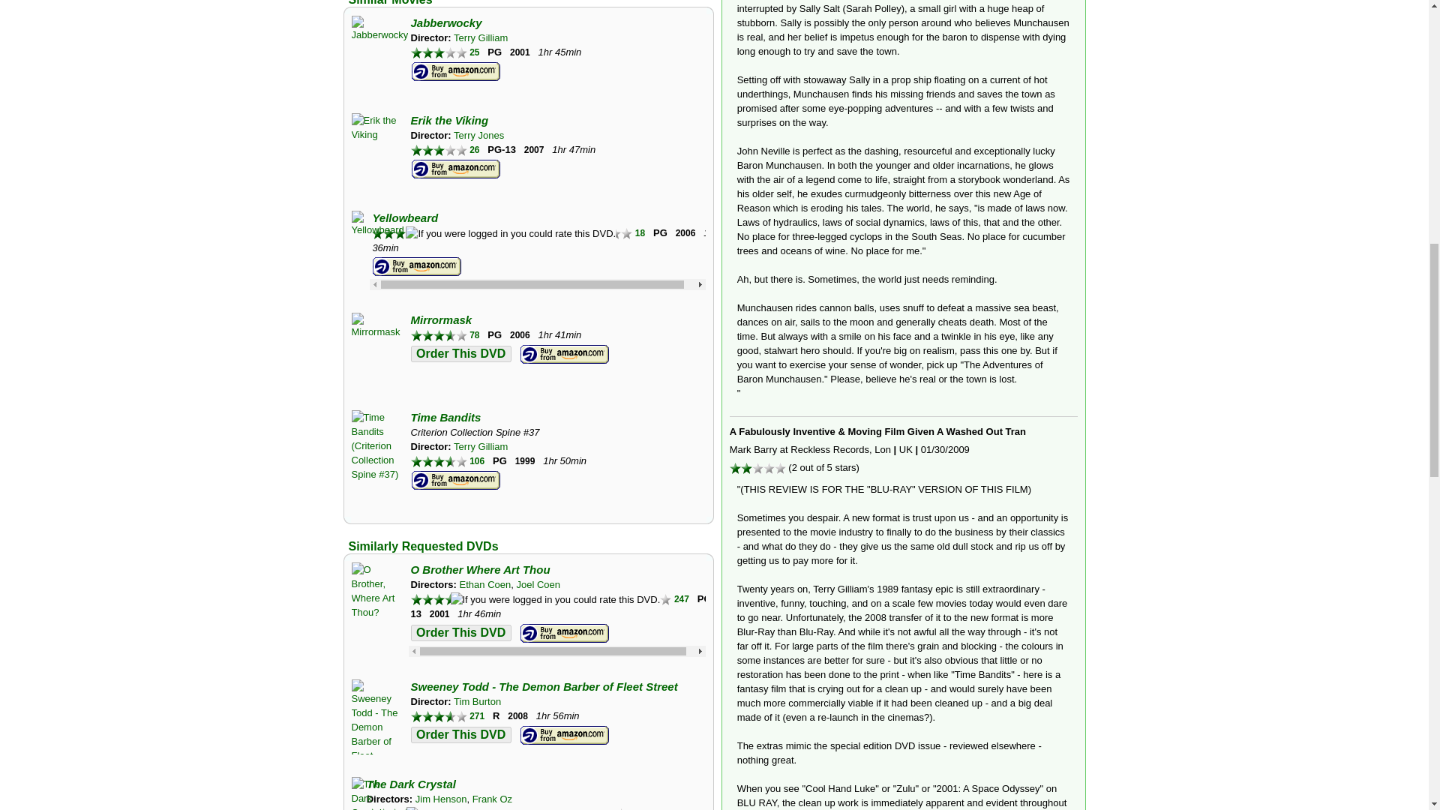 The image size is (1440, 810). What do you see at coordinates (456, 480) in the screenshot?
I see `Buy from Amazon` at bounding box center [456, 480].